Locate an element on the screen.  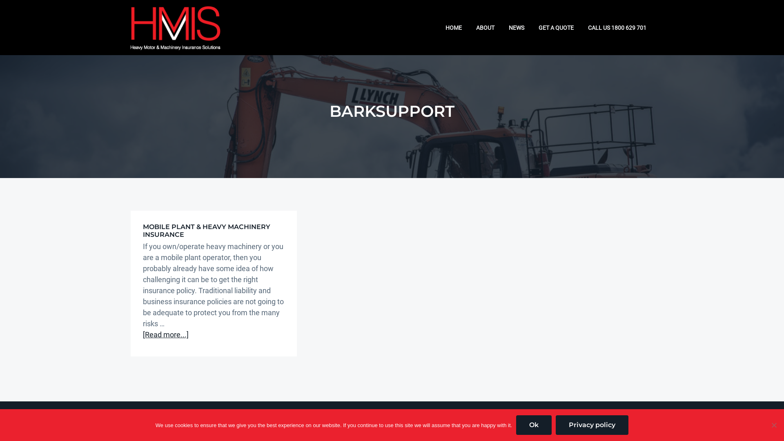
HOME is located at coordinates (453, 27).